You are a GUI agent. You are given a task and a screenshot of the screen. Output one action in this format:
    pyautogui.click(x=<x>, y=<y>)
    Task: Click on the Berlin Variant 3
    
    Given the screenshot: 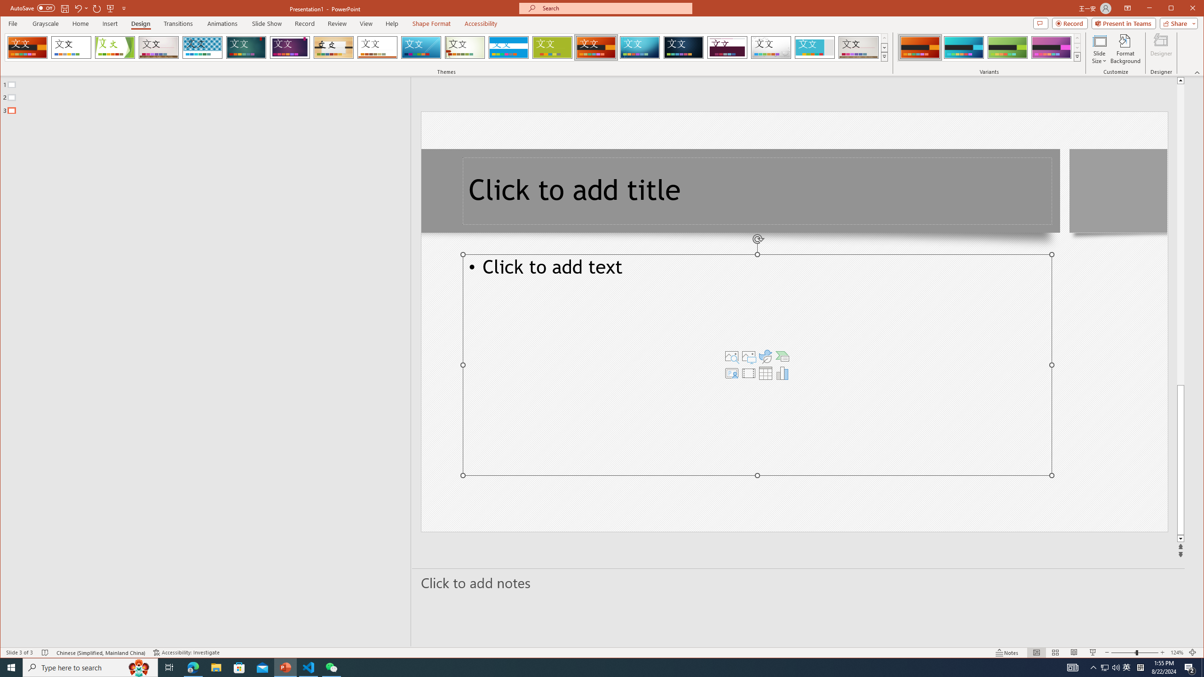 What is the action you would take?
    pyautogui.click(x=1007, y=47)
    